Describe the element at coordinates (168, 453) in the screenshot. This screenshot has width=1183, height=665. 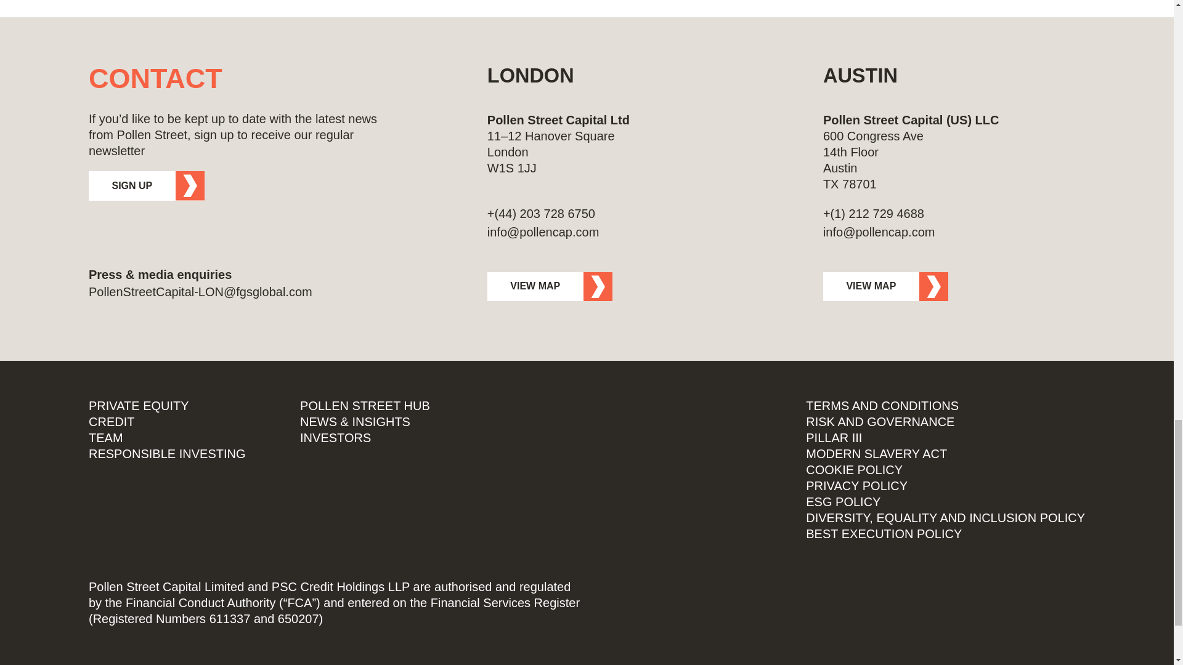
I see `RESPONSIBLE INVESTING` at that location.